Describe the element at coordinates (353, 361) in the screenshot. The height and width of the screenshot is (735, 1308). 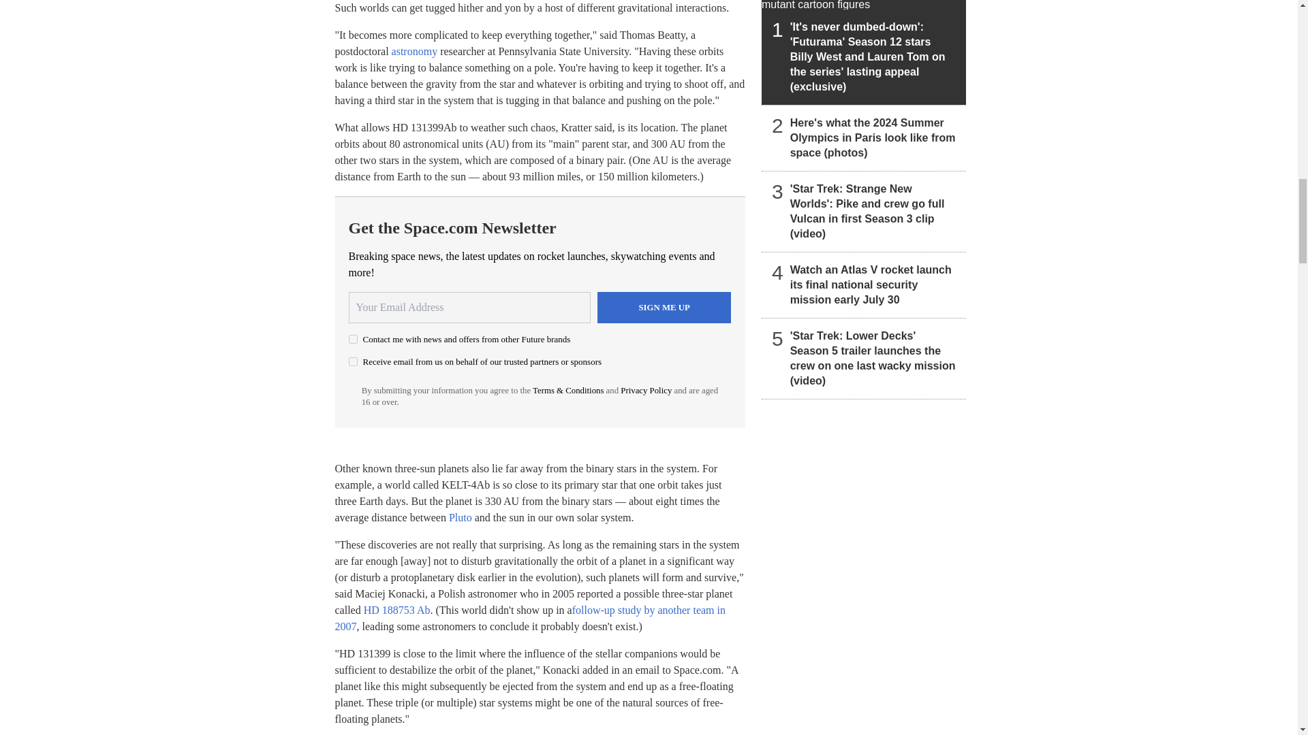
I see `on` at that location.